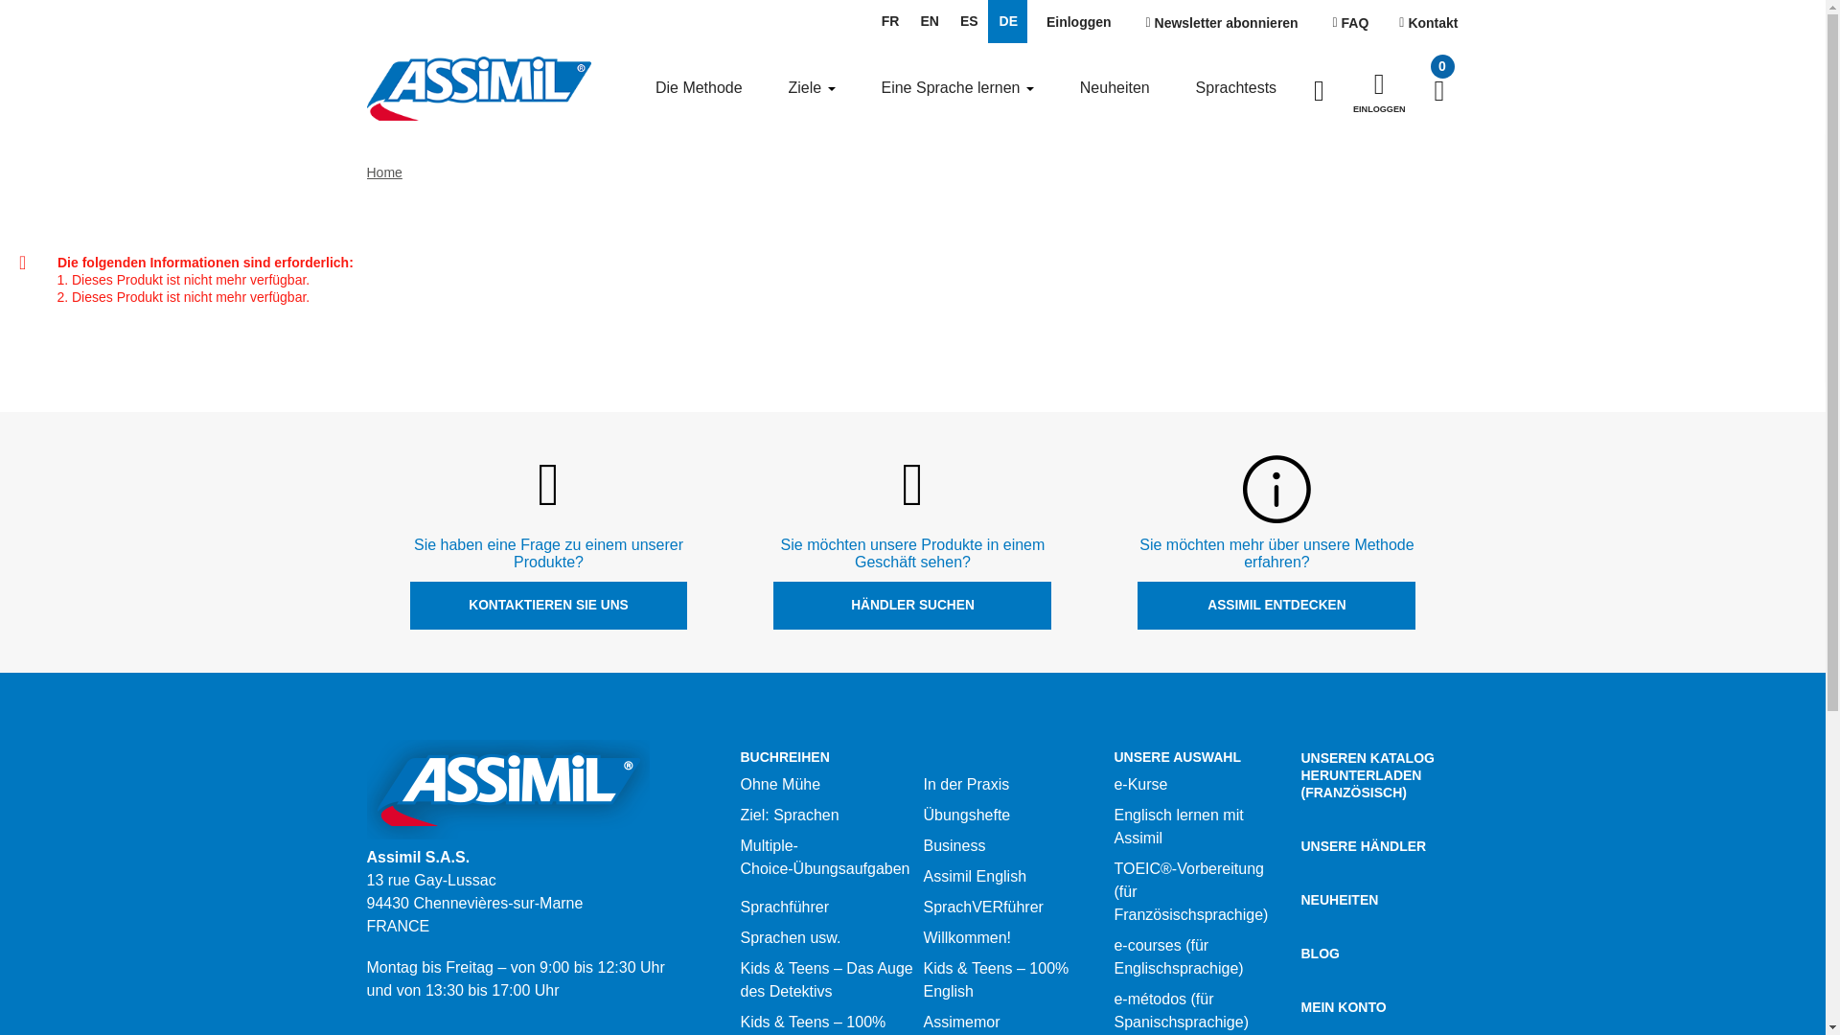  What do you see at coordinates (1078, 23) in the screenshot?
I see `Einloggen` at bounding box center [1078, 23].